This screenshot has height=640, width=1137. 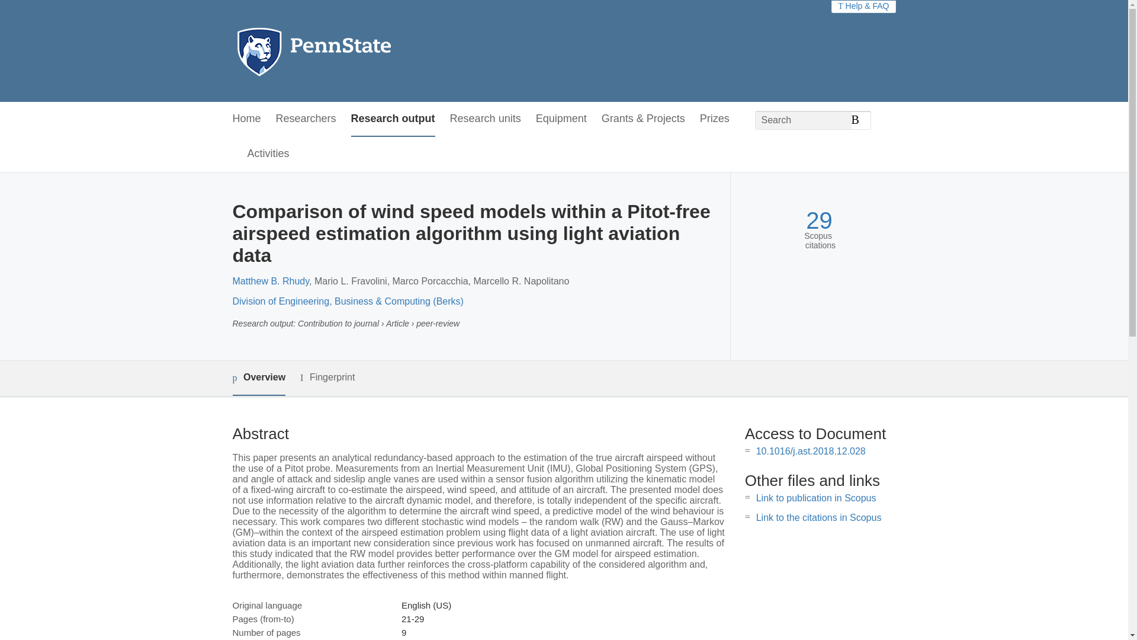 What do you see at coordinates (393, 119) in the screenshot?
I see `Research output` at bounding box center [393, 119].